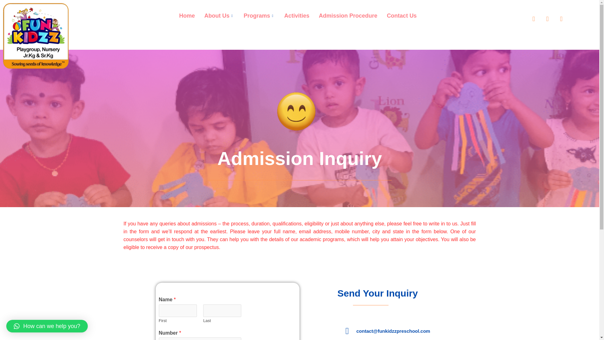 The width and height of the screenshot is (604, 340). I want to click on Programs, so click(259, 15).